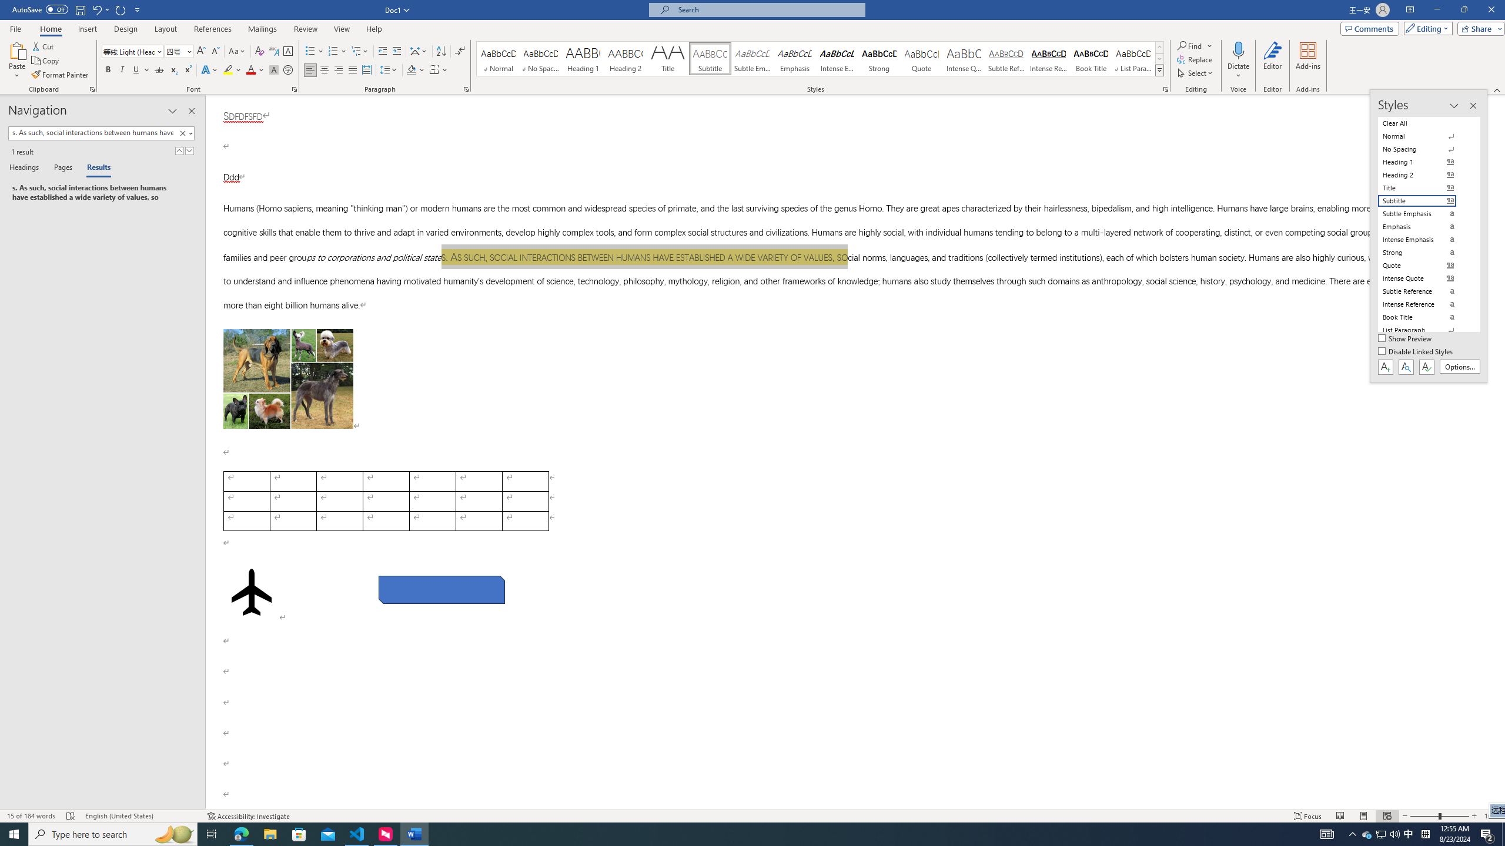 The image size is (1505, 846). What do you see at coordinates (325, 70) in the screenshot?
I see `Center` at bounding box center [325, 70].